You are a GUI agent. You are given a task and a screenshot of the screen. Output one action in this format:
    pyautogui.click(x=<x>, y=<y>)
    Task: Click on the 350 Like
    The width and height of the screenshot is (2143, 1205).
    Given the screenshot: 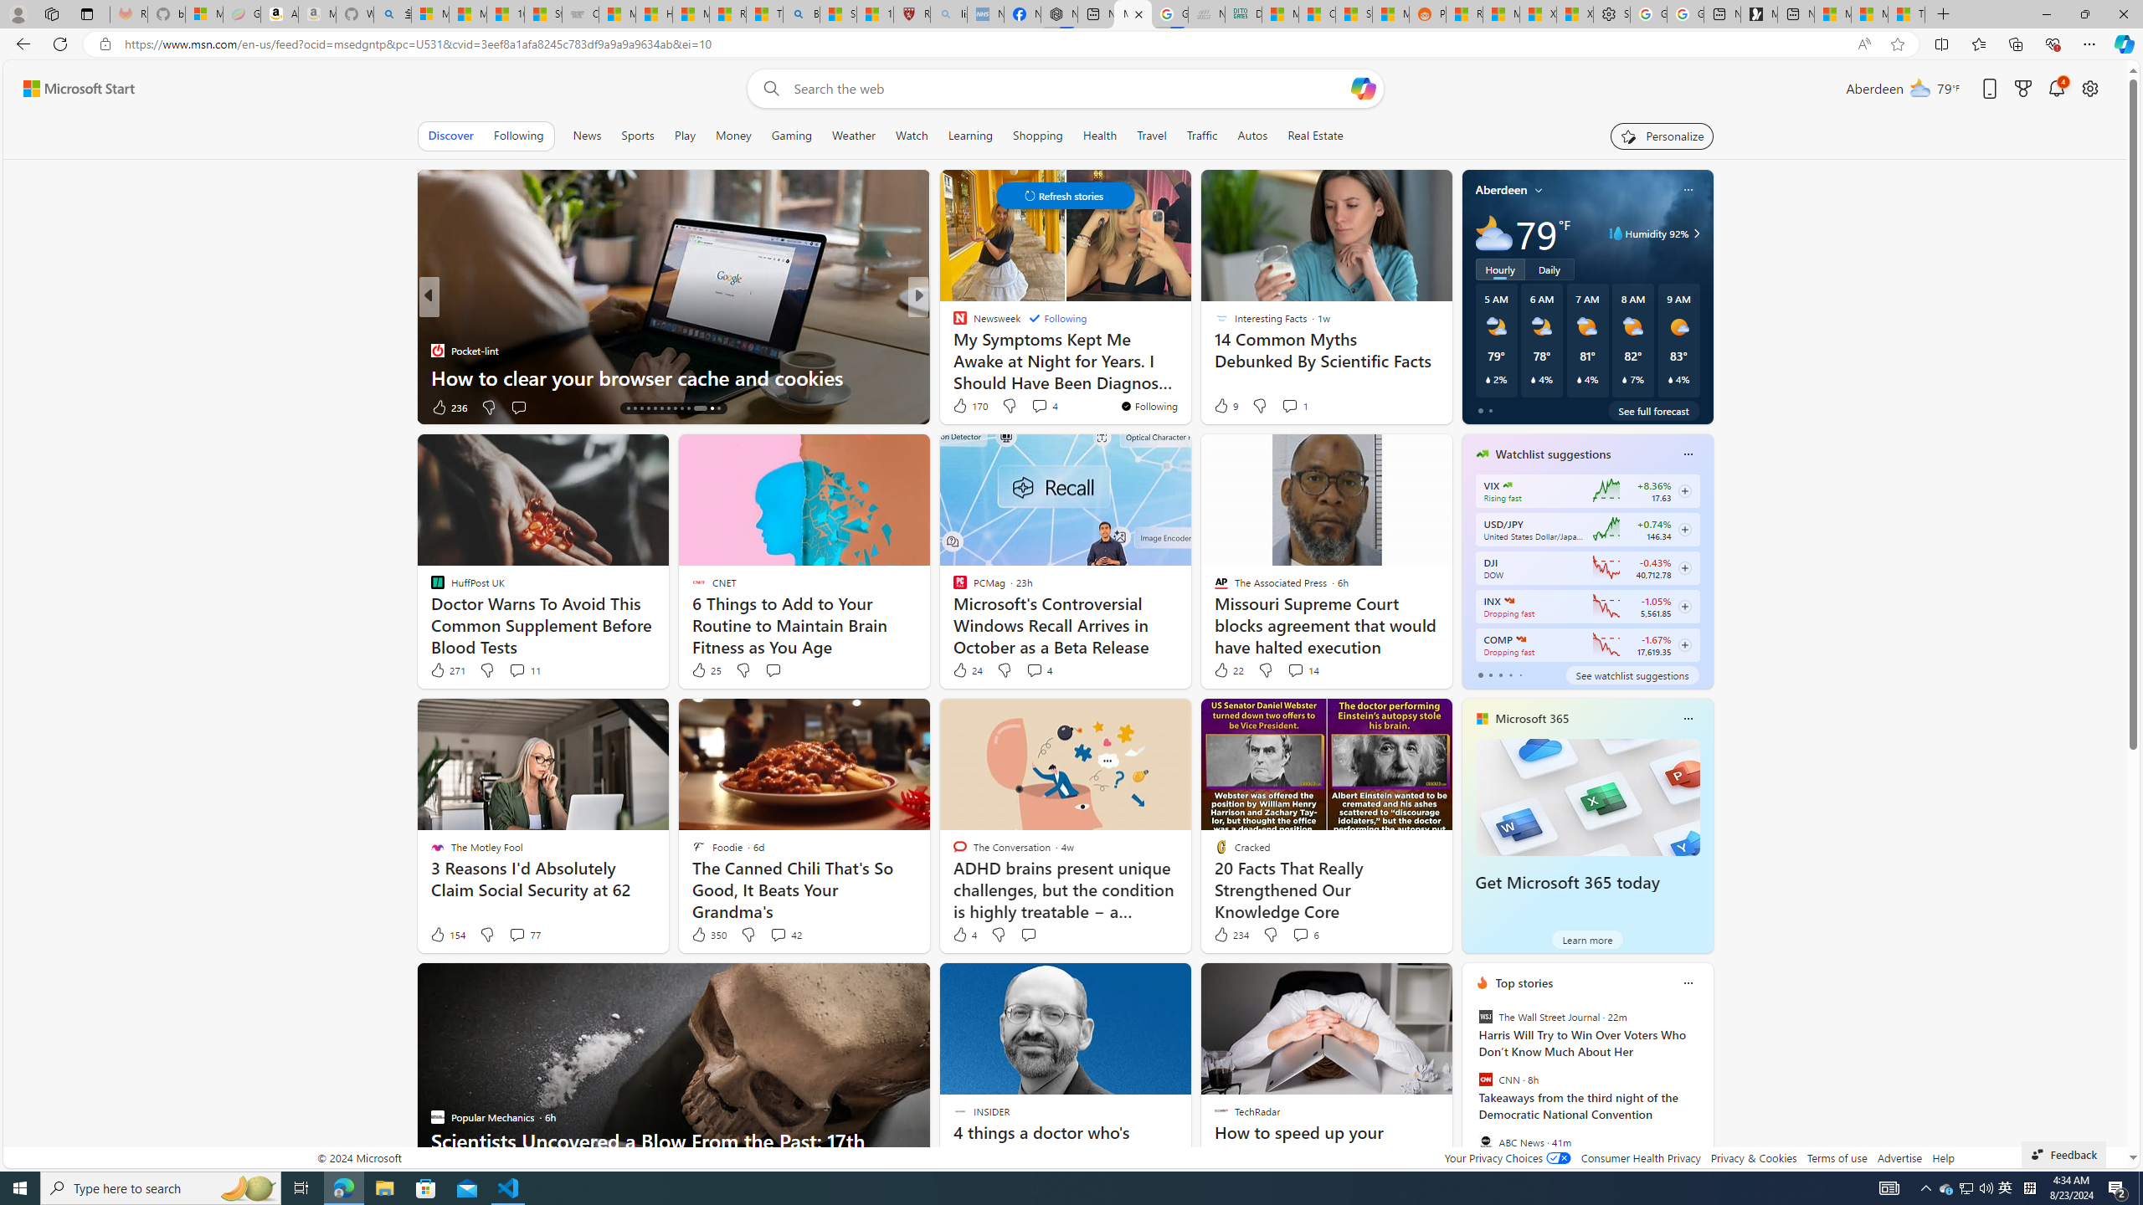 What is the action you would take?
    pyautogui.click(x=708, y=934)
    